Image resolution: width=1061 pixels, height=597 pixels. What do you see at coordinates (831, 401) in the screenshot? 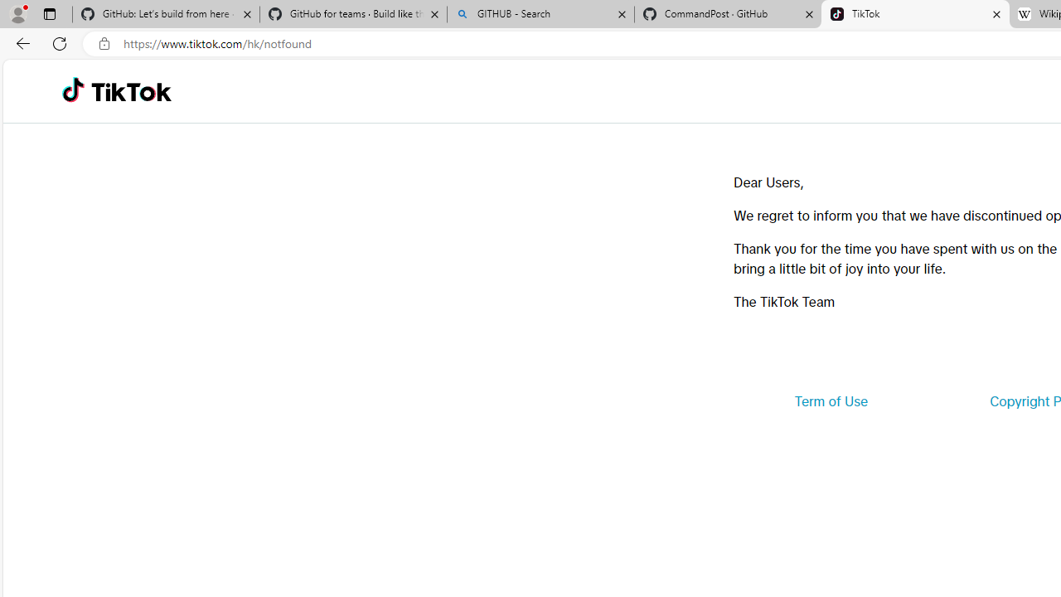
I see `Term of Use` at bounding box center [831, 401].